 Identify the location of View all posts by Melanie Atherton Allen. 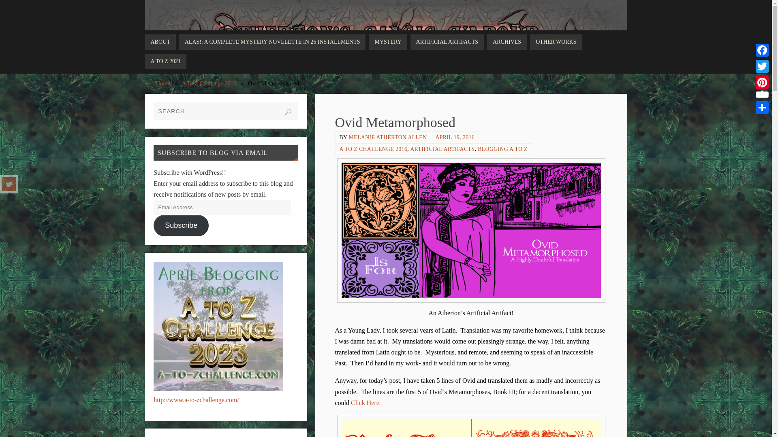
(388, 137).